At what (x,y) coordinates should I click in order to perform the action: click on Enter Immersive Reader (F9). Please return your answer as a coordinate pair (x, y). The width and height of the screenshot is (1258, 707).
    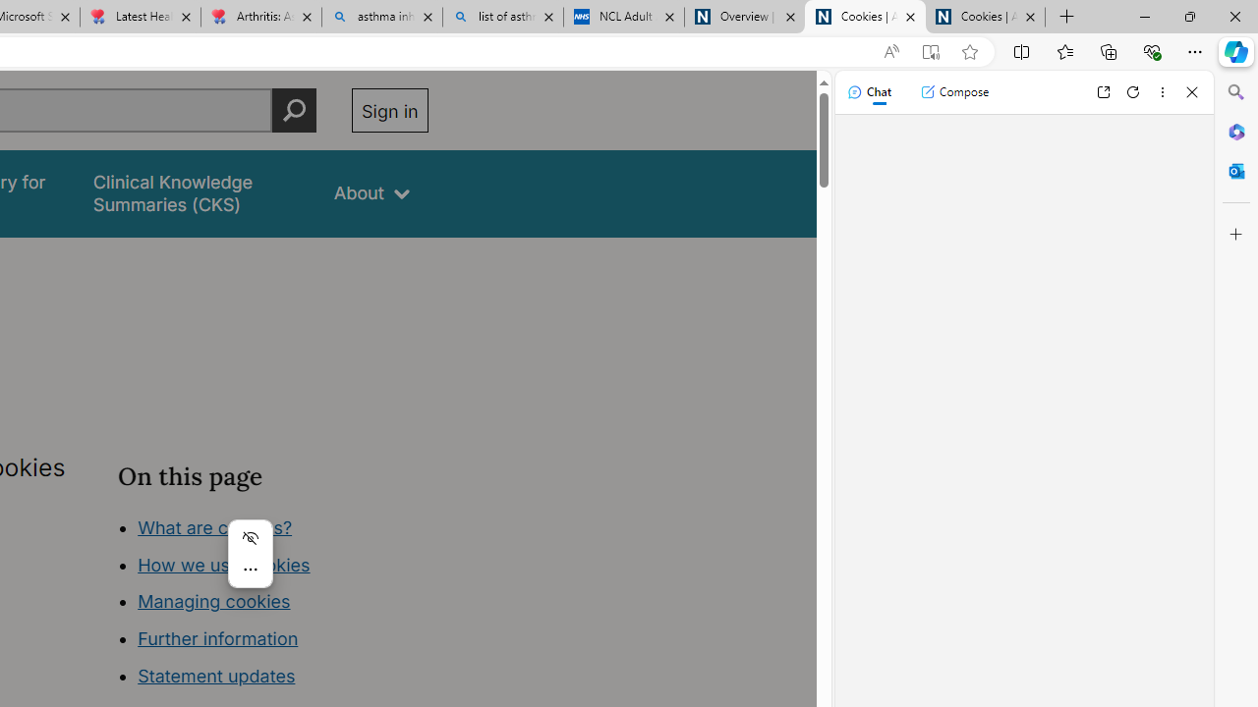
    Looking at the image, I should click on (930, 52).